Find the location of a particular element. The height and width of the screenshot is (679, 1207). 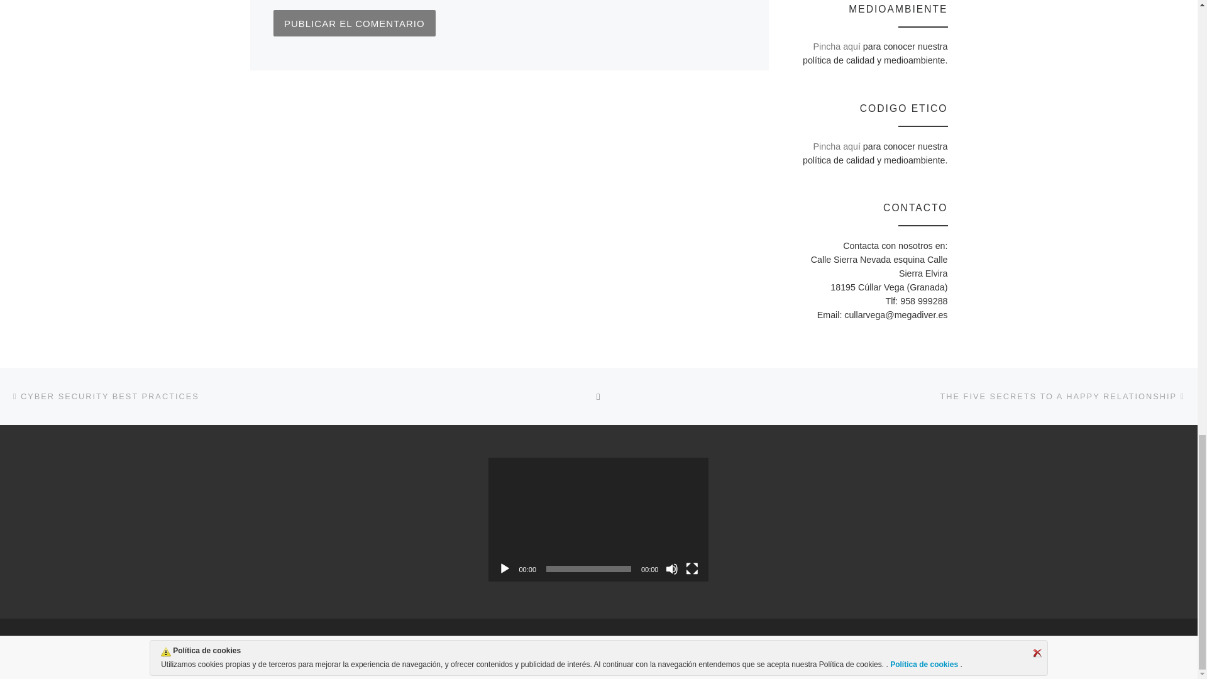

Silenciar is located at coordinates (672, 568).